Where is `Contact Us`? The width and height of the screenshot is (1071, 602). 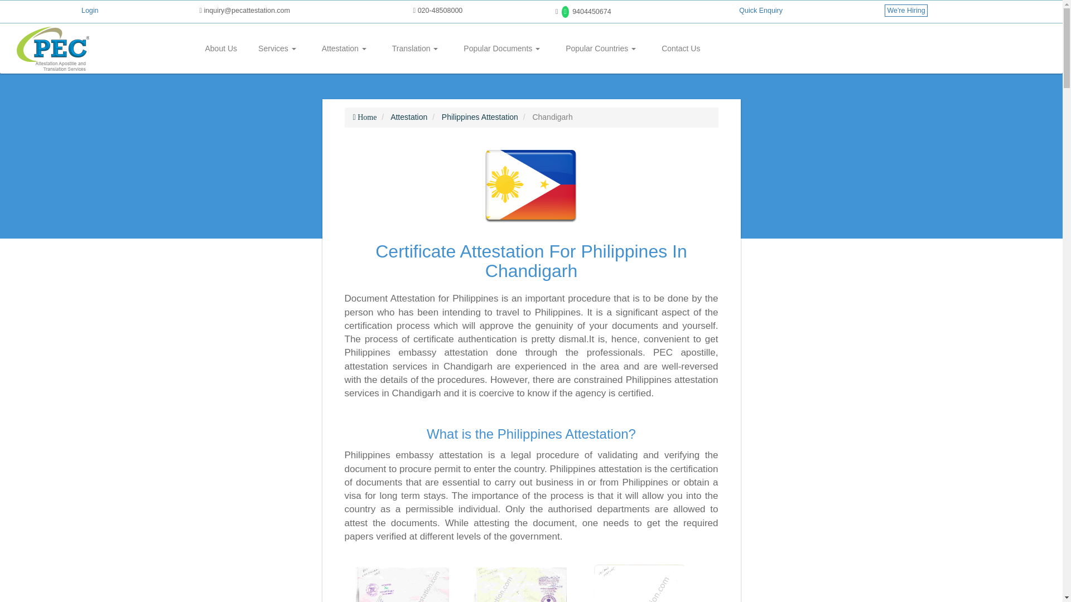 Contact Us is located at coordinates (681, 48).